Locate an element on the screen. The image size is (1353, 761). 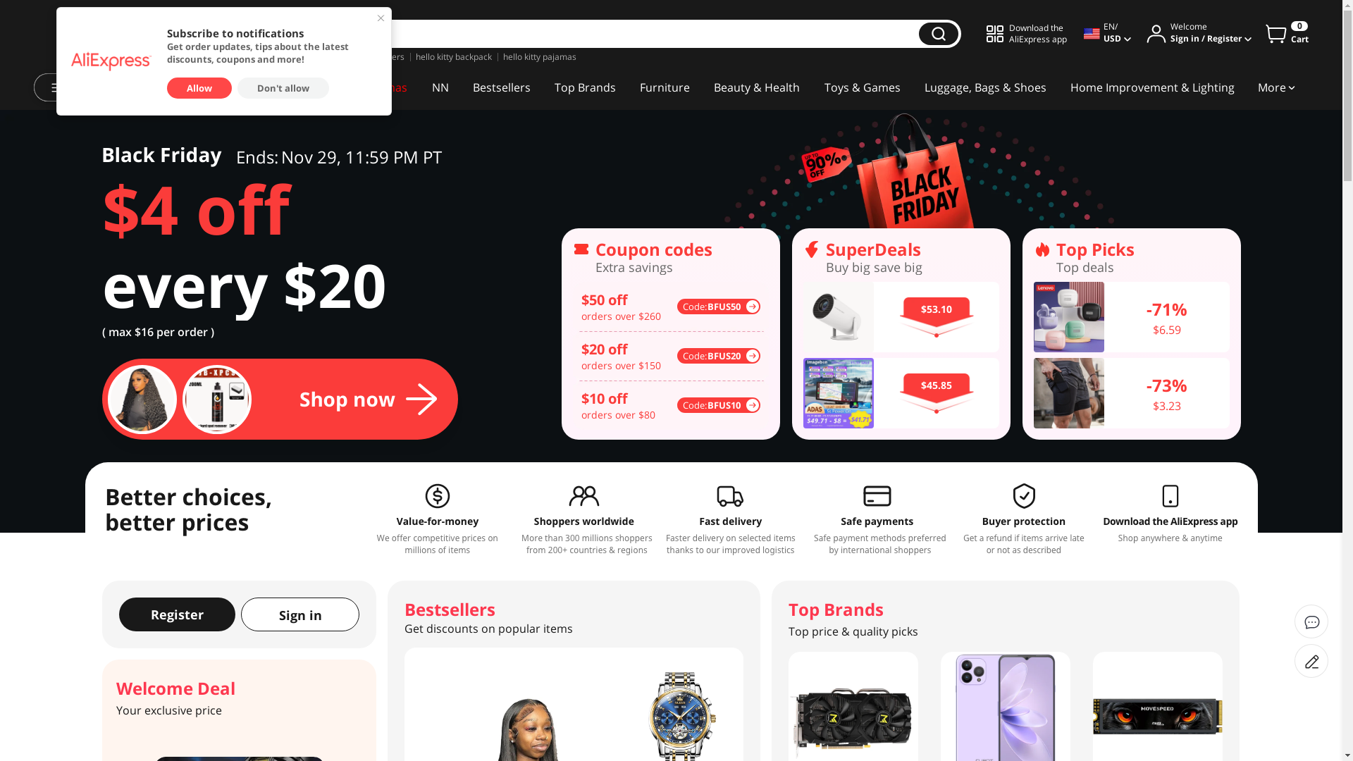
Home Improvement & Lighting is located at coordinates (1153, 87).